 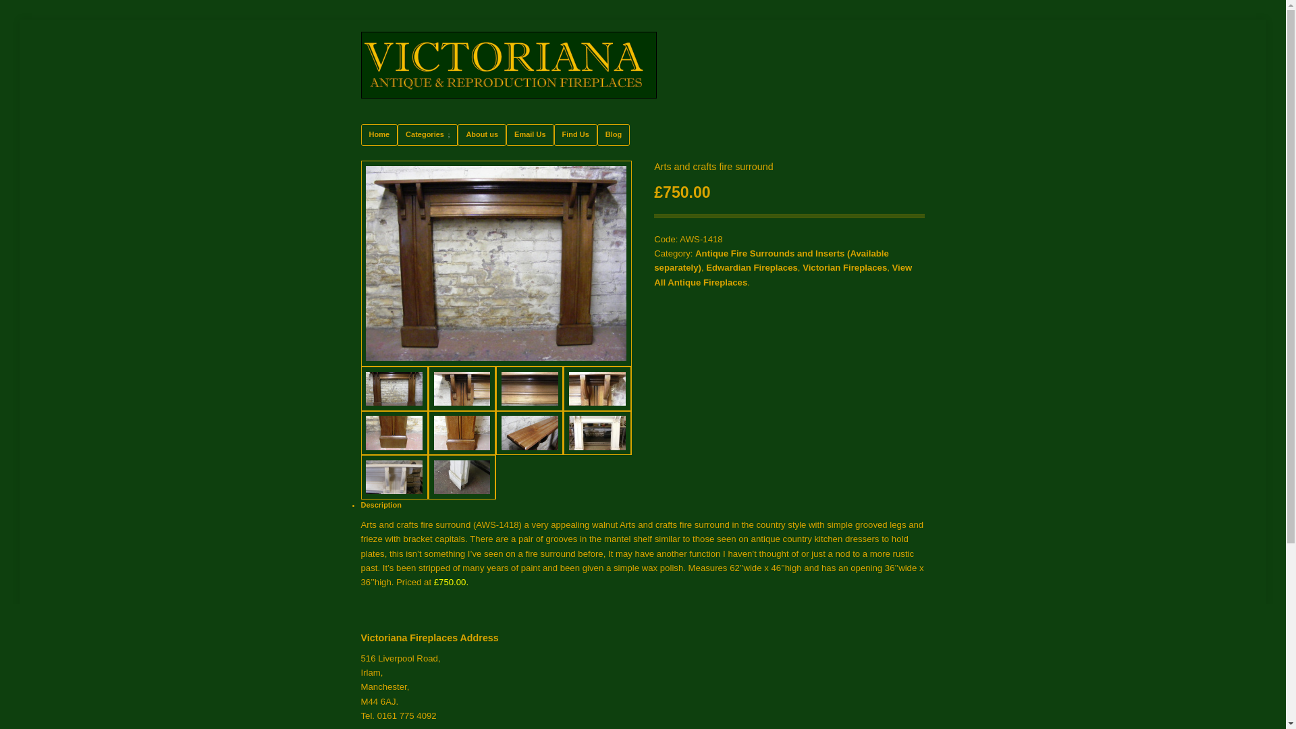 What do you see at coordinates (530, 389) in the screenshot?
I see `AWS-1418-3` at bounding box center [530, 389].